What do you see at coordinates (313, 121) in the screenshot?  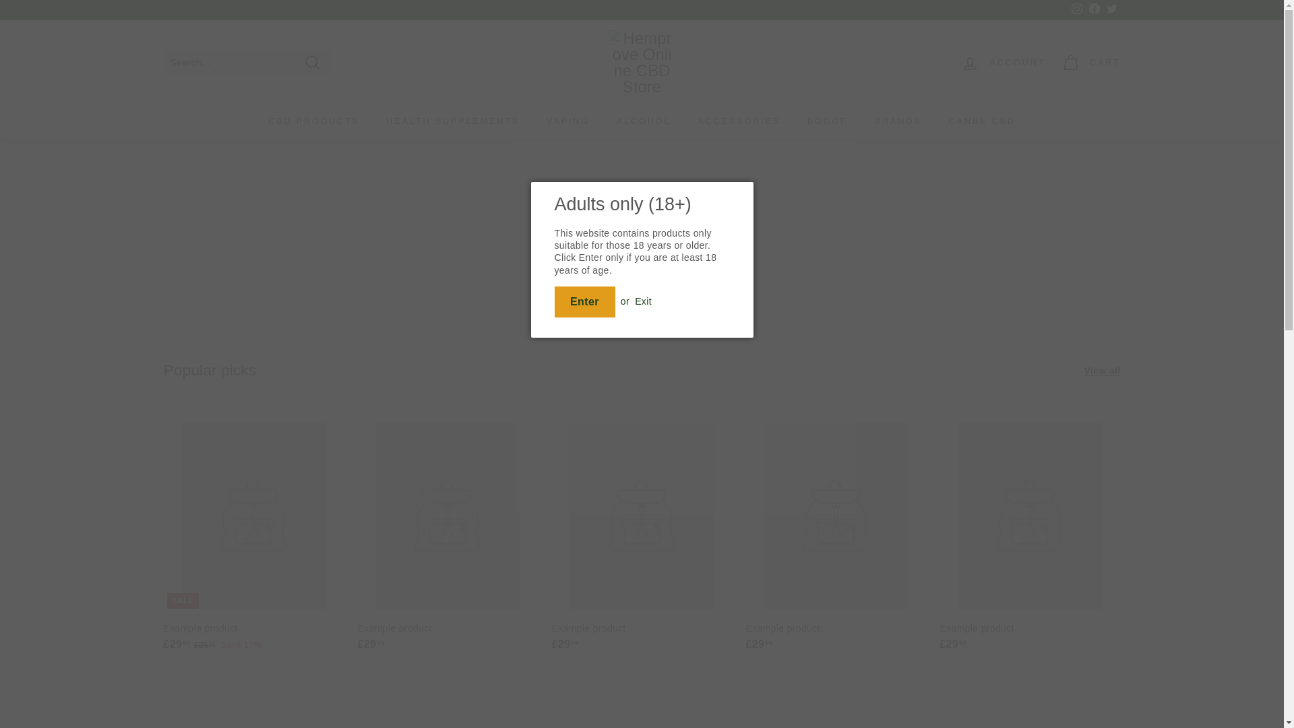 I see `CBD PRODUCTS` at bounding box center [313, 121].